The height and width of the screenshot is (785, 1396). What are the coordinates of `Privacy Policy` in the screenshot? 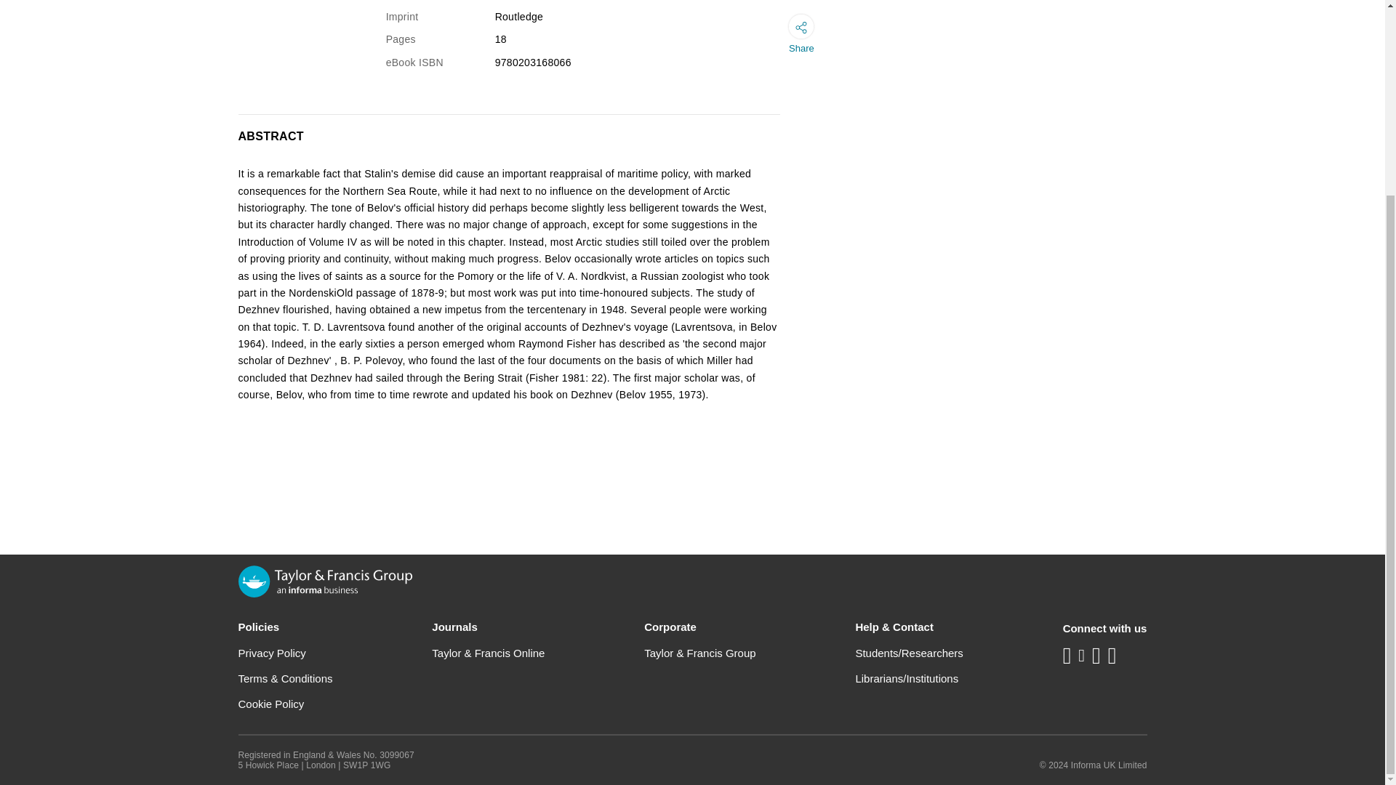 It's located at (272, 653).